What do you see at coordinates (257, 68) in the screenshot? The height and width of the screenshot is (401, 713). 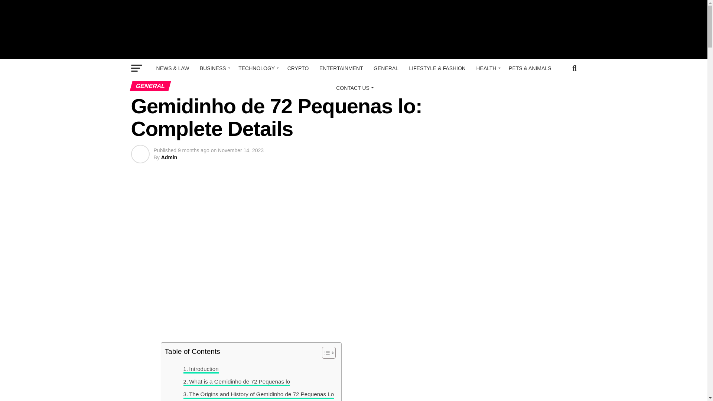 I see `TECHNOLOGY` at bounding box center [257, 68].